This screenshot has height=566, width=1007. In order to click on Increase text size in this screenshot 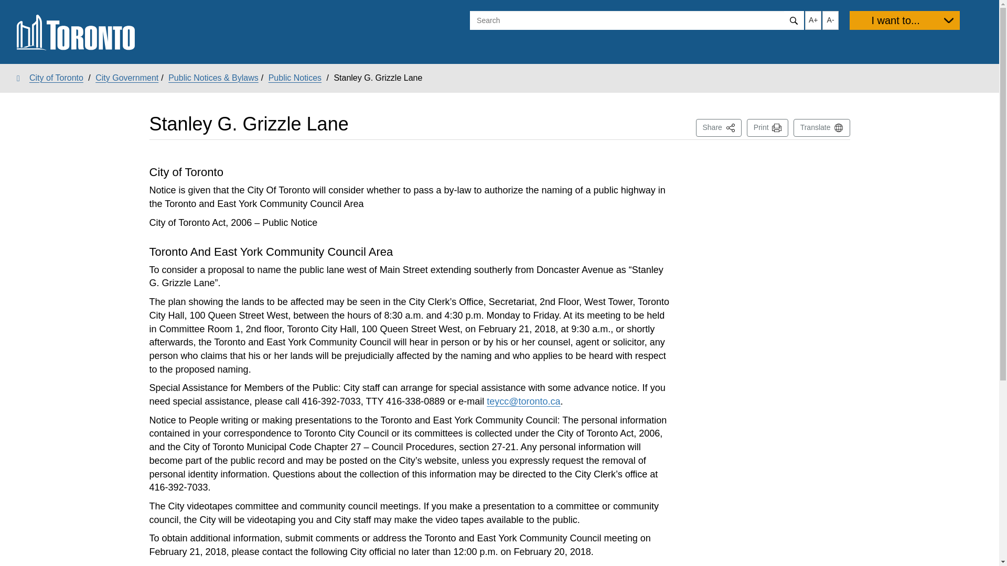, I will do `click(813, 20)`.